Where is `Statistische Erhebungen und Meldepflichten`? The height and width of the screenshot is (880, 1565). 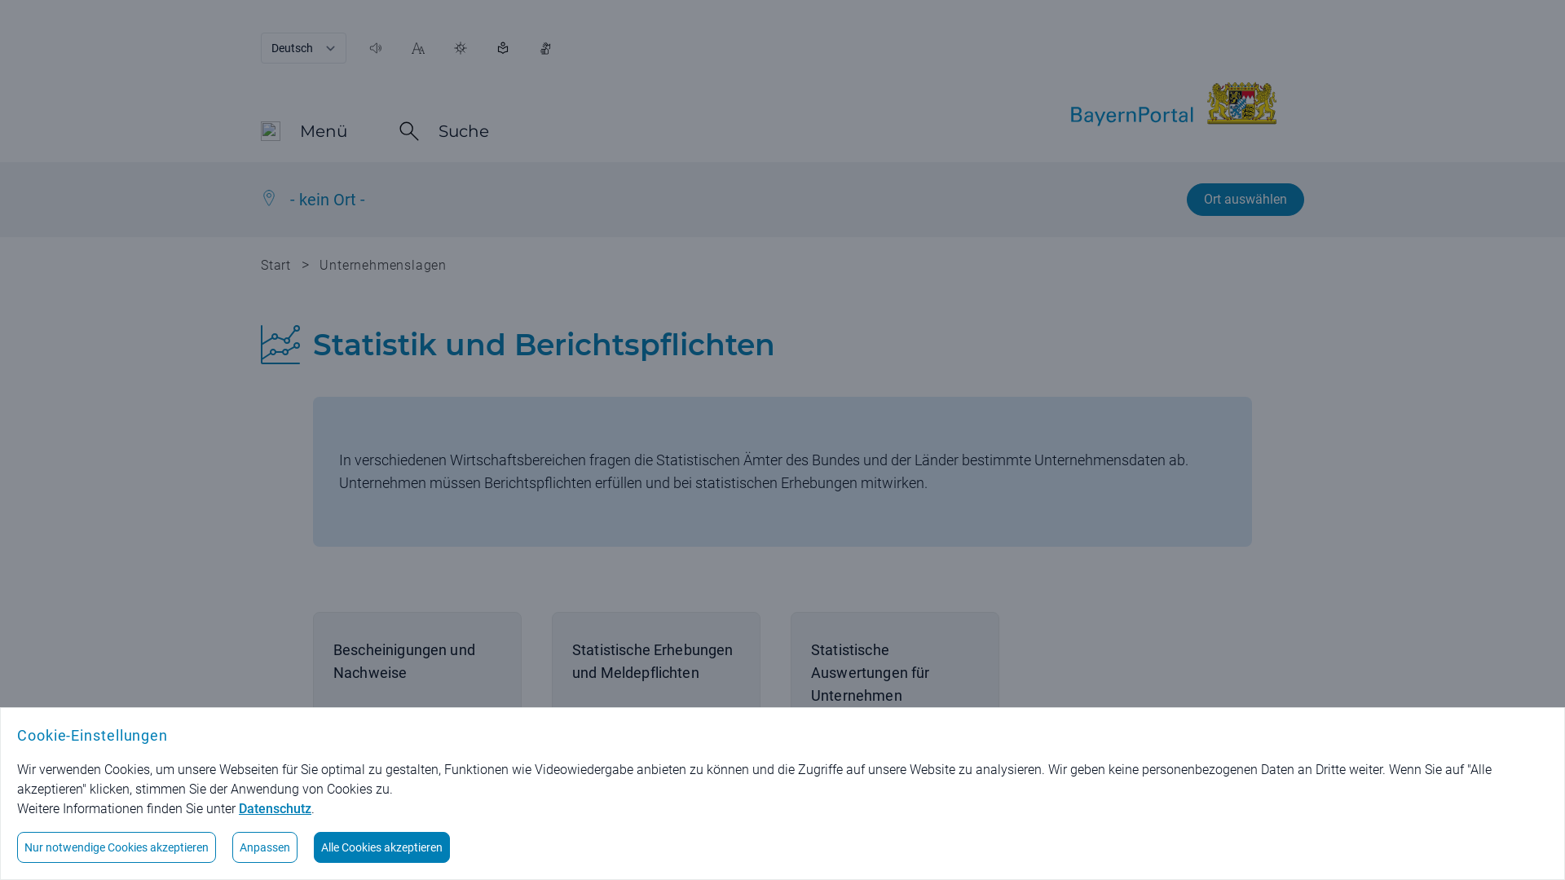
Statistische Erhebungen und Meldepflichten is located at coordinates (656, 710).